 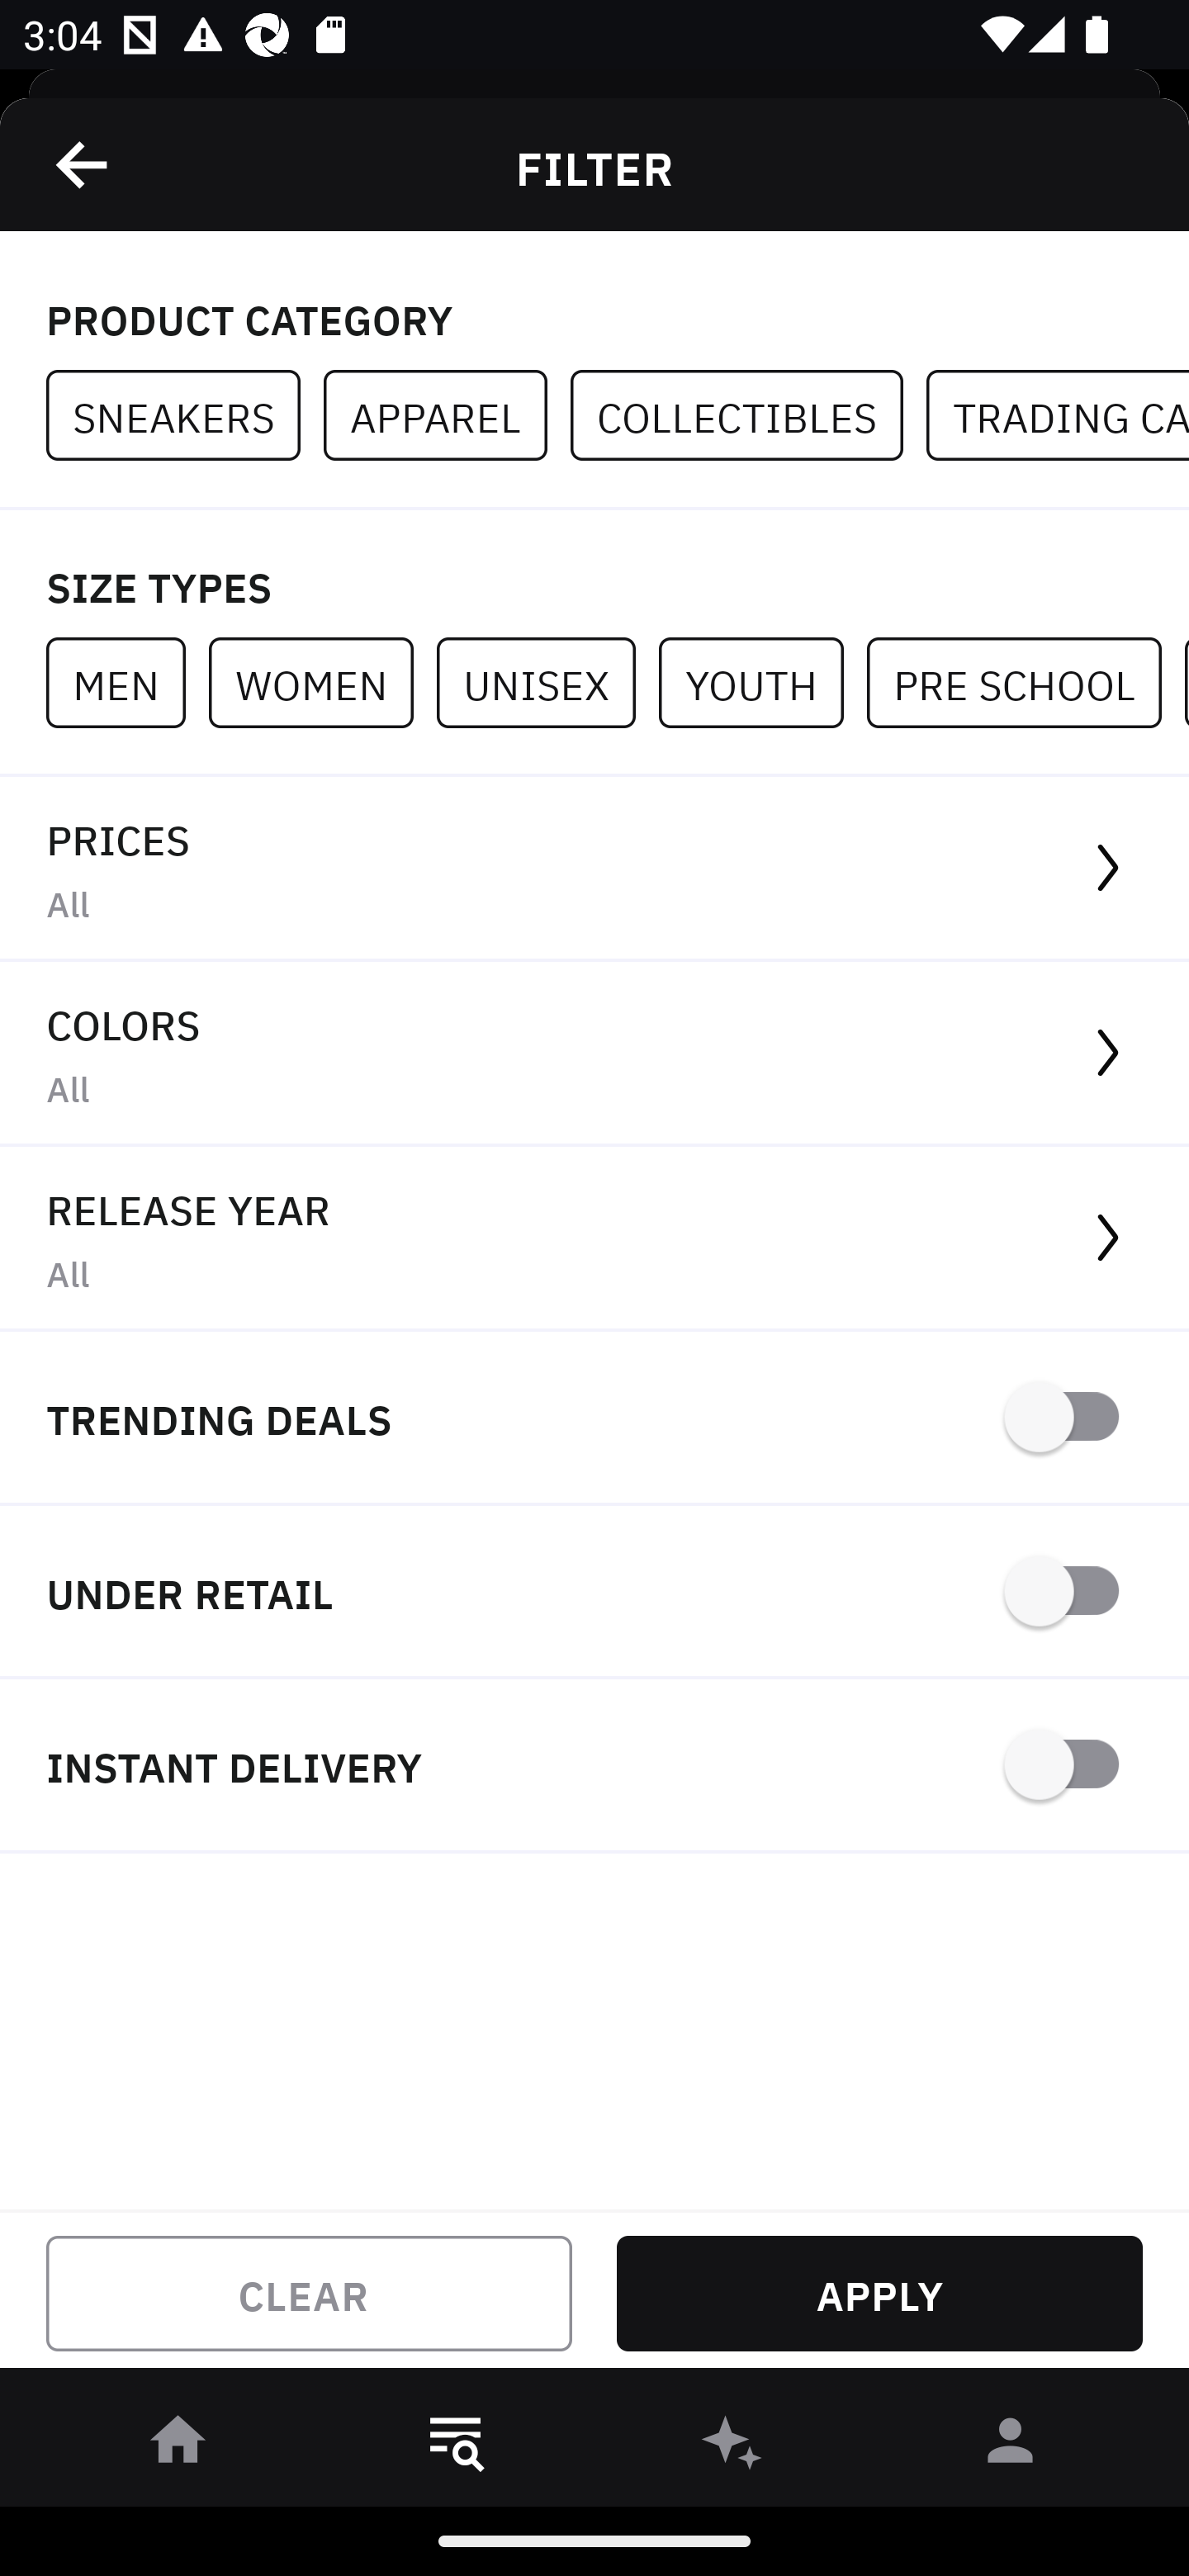 I want to click on SNEAKERS, so click(x=185, y=416).